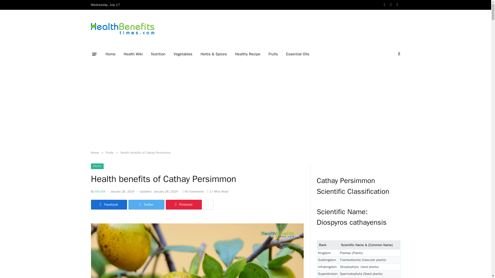 This screenshot has height=278, width=495. I want to click on Twitter, so click(391, 5).